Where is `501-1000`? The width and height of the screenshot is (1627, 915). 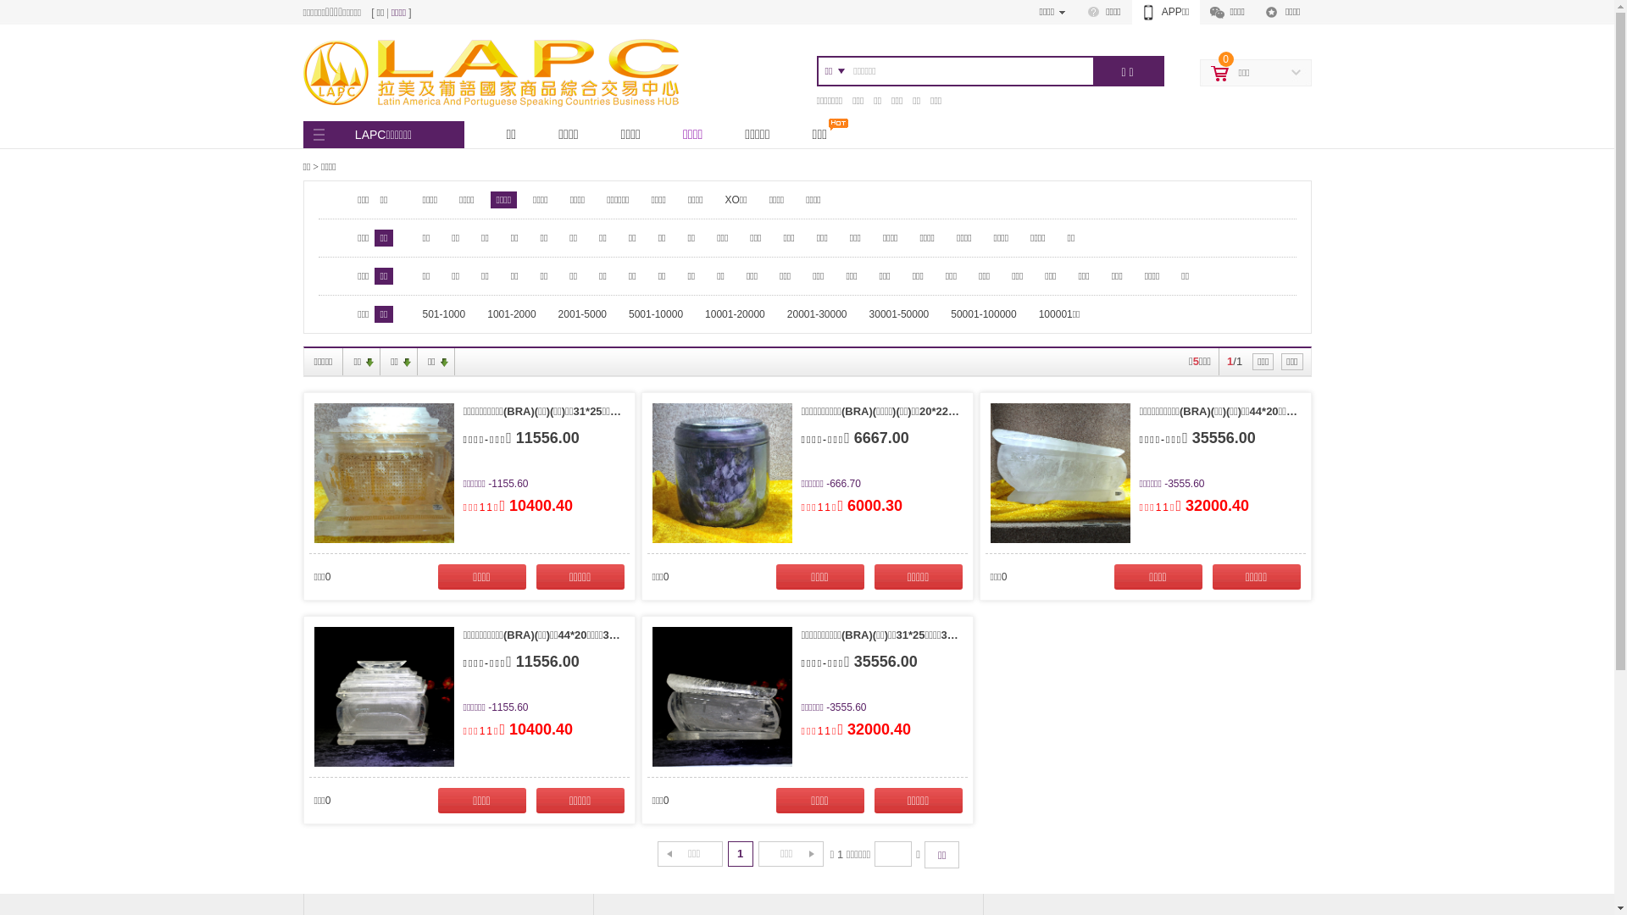 501-1000 is located at coordinates (444, 314).